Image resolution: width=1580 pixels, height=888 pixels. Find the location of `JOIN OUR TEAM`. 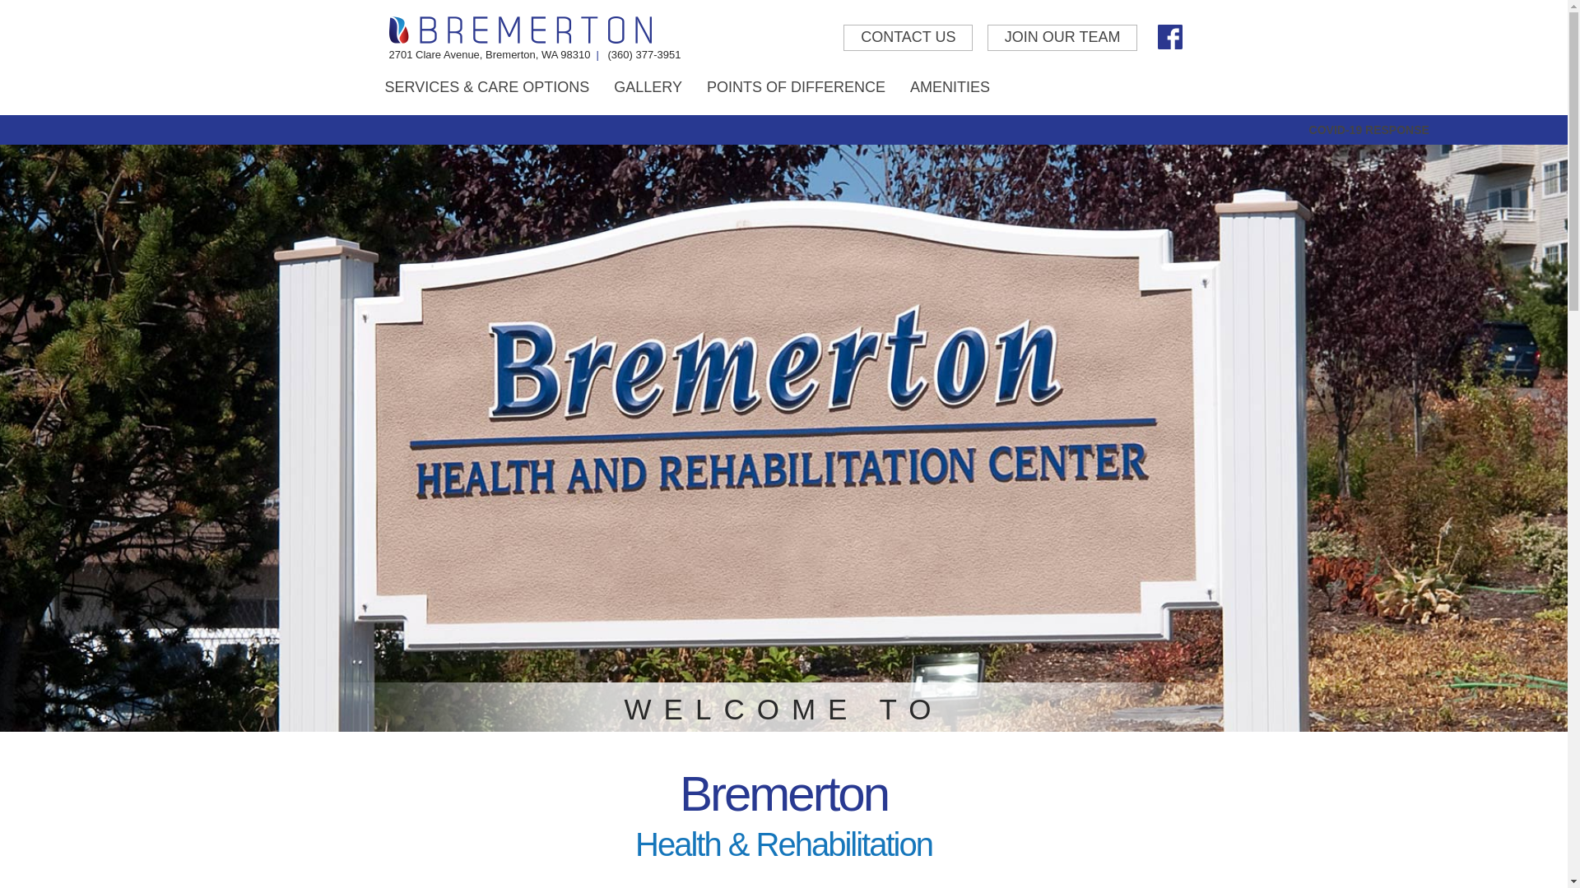

JOIN OUR TEAM is located at coordinates (1062, 38).